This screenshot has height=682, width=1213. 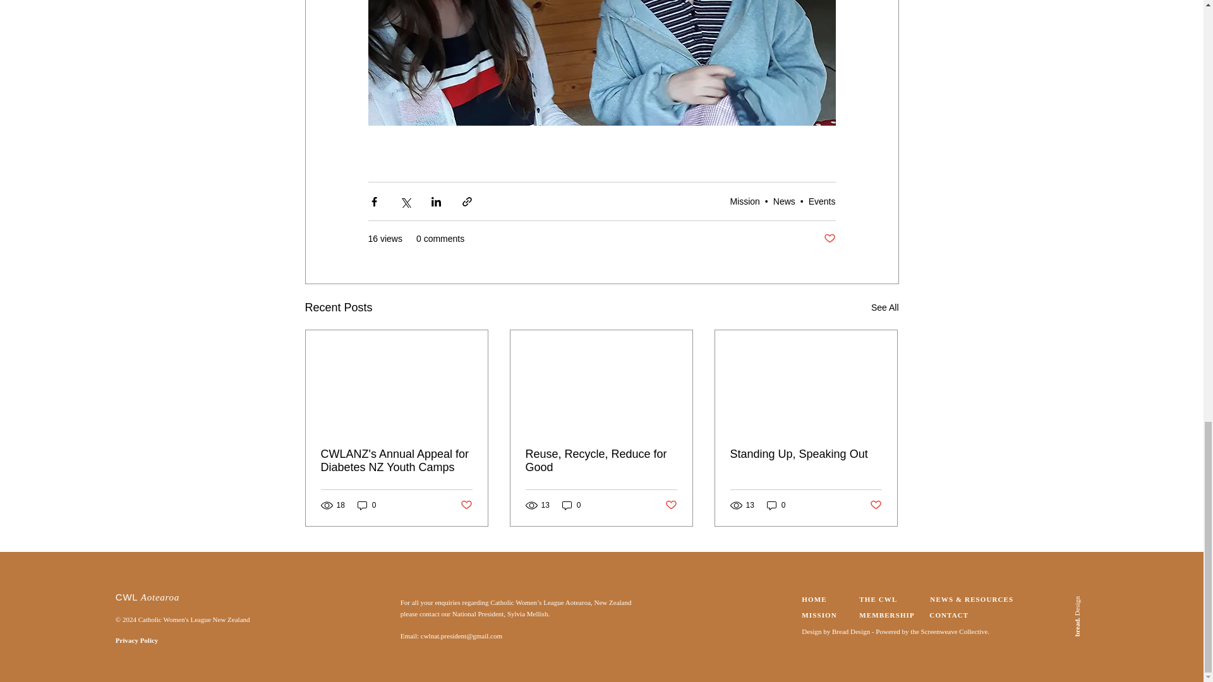 What do you see at coordinates (601, 460) in the screenshot?
I see `Reuse, Recycle, Reduce for Good` at bounding box center [601, 460].